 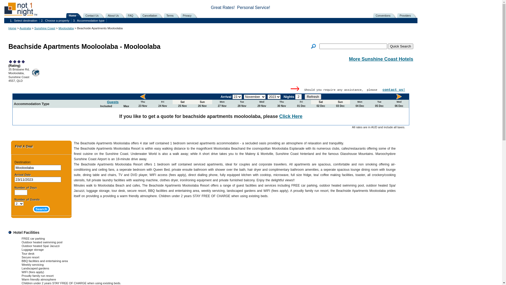 I want to click on Guests, so click(x=113, y=102).